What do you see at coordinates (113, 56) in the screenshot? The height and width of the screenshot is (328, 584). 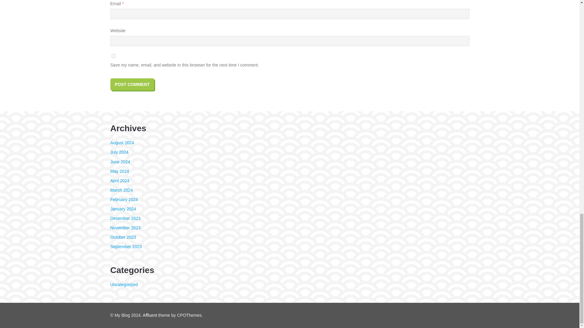 I see `yes` at bounding box center [113, 56].